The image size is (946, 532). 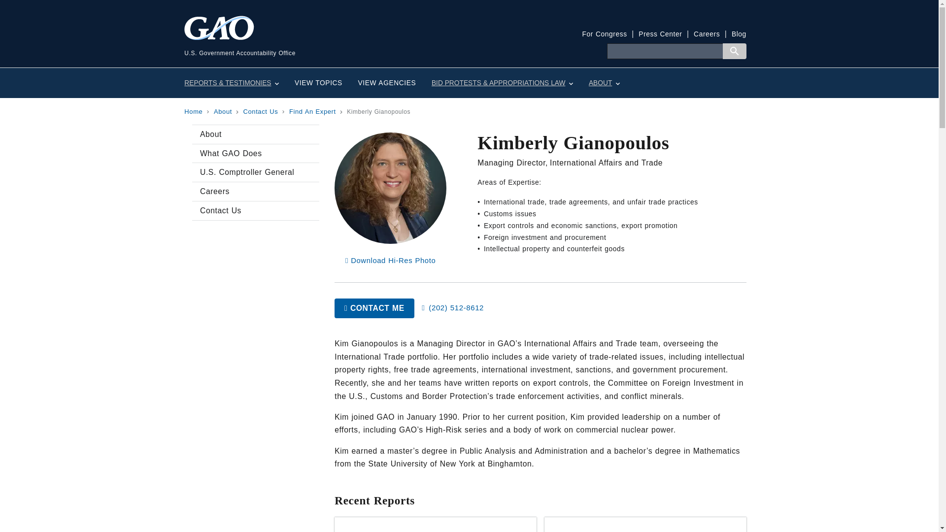 I want to click on Contact Us, so click(x=260, y=111).